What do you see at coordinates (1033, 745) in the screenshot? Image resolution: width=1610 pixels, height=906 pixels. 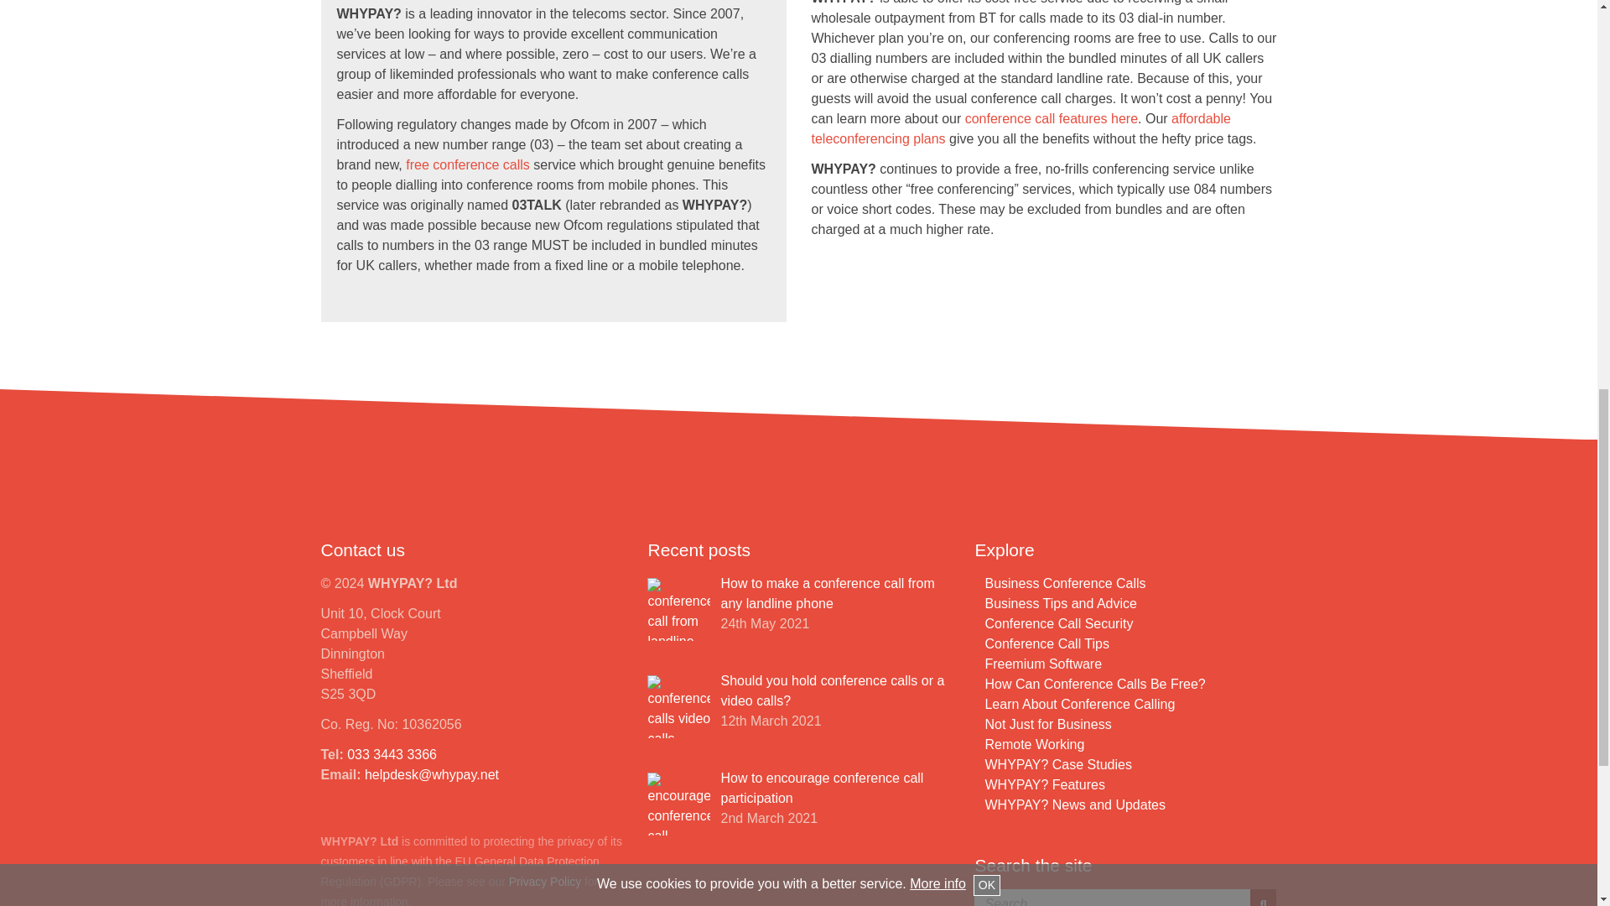 I see `Remote Working` at bounding box center [1033, 745].